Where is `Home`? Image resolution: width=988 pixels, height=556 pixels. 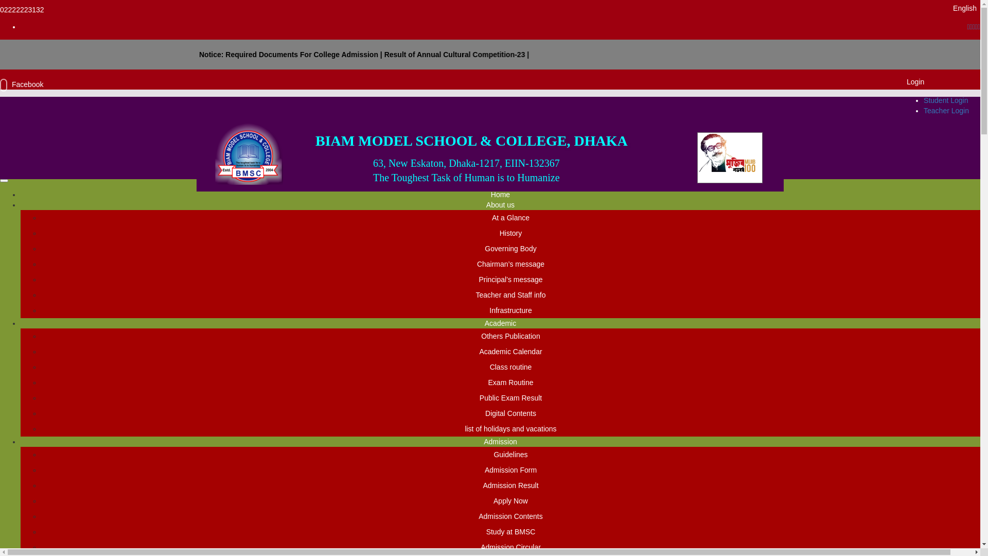
Home is located at coordinates (500, 195).